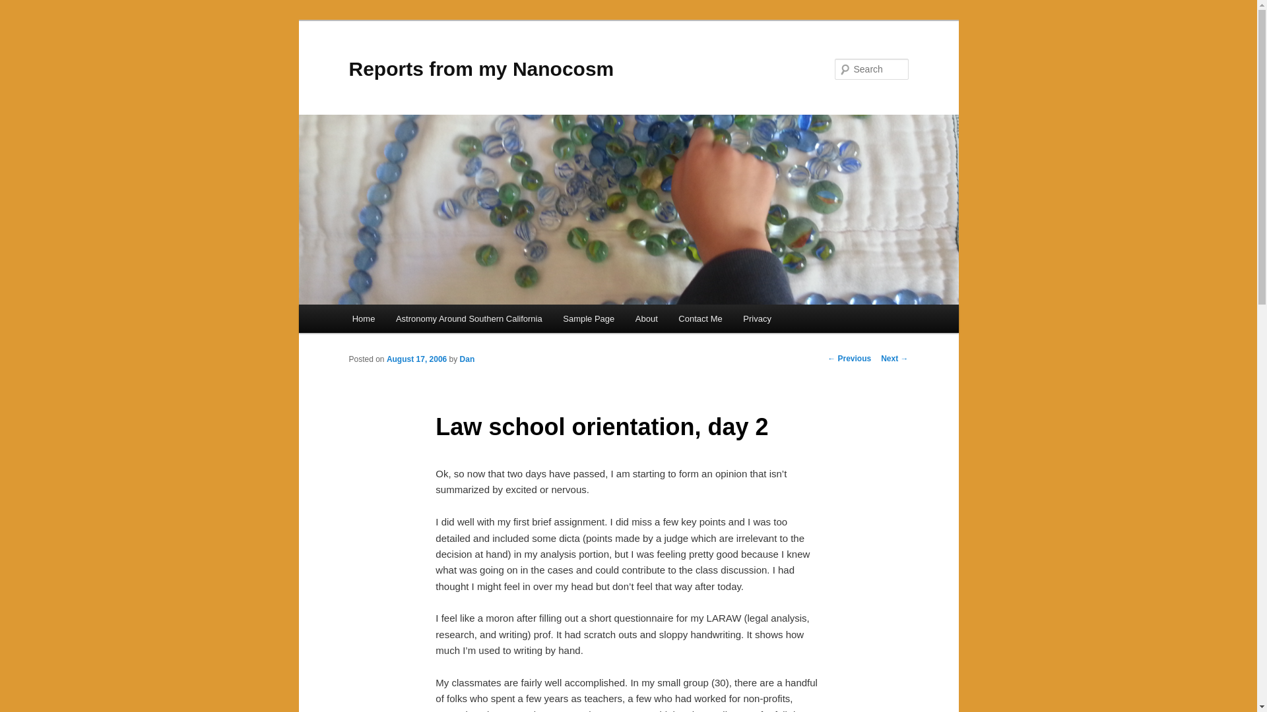 This screenshot has width=1267, height=712. Describe the element at coordinates (480, 69) in the screenshot. I see `Reports from my Nanocosm` at that location.